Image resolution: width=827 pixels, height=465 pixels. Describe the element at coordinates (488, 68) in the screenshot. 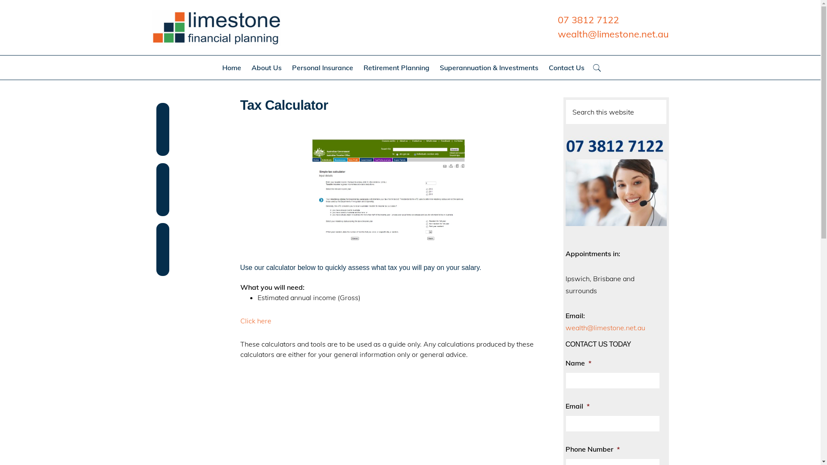

I see `Superannuation & Investments` at that location.